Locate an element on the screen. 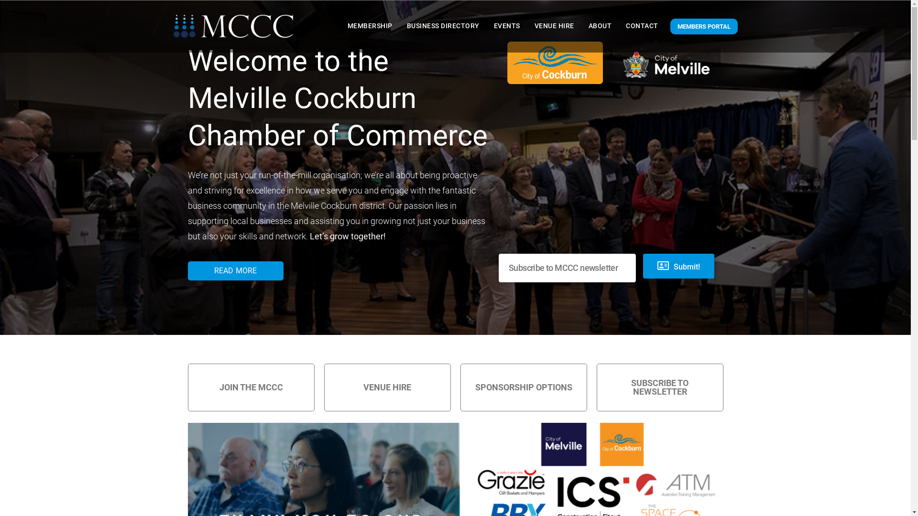 Image resolution: width=918 pixels, height=516 pixels. VENUE HIRE is located at coordinates (554, 26).